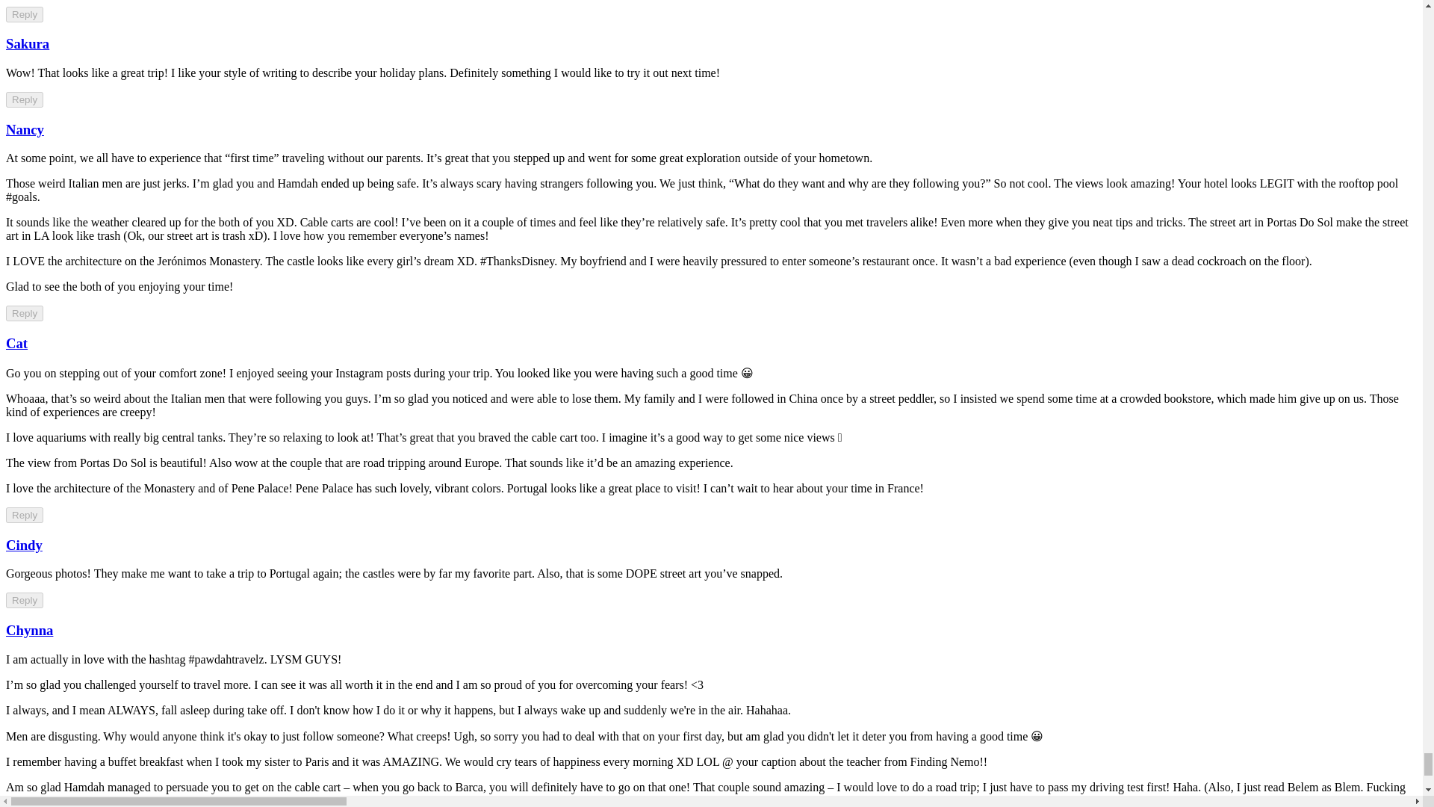 Image resolution: width=1434 pixels, height=807 pixels. What do you see at coordinates (16, 343) in the screenshot?
I see `Cat` at bounding box center [16, 343].